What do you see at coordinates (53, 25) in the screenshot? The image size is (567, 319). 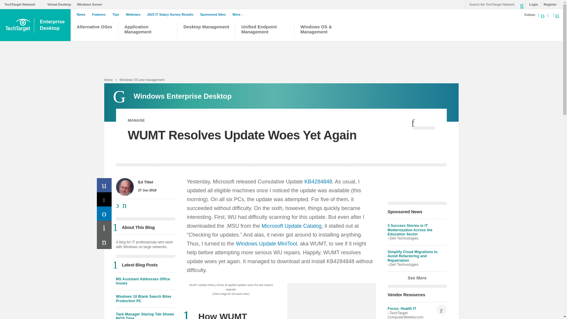 I see `Login` at bounding box center [53, 25].